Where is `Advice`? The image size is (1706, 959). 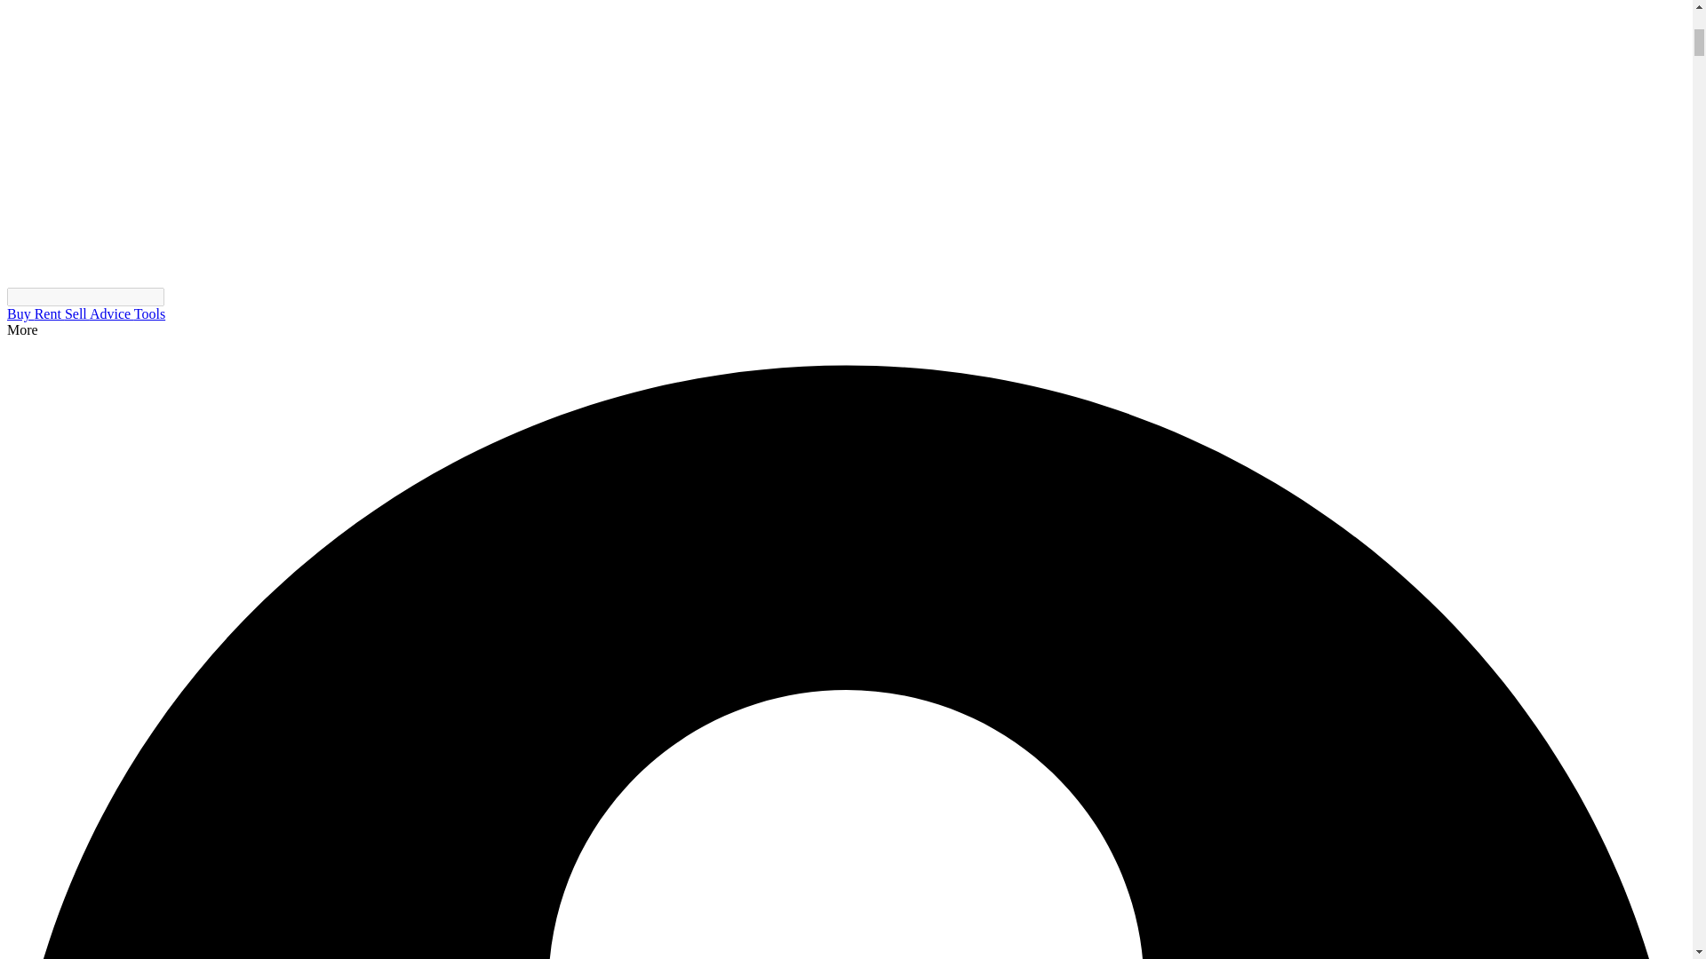
Advice is located at coordinates (112, 313).